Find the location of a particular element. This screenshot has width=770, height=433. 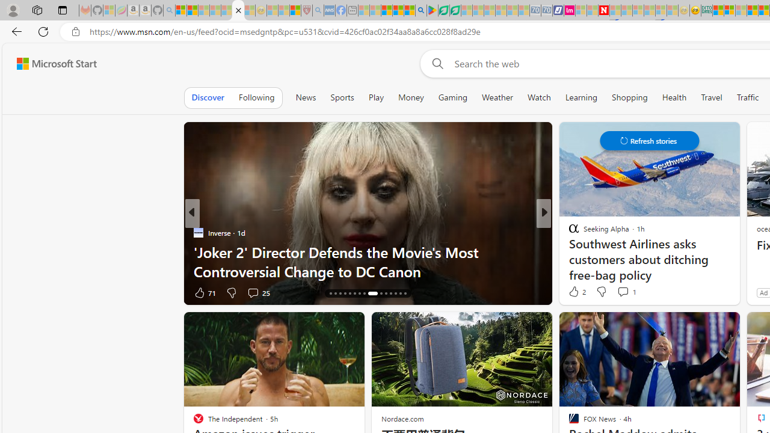

Microsoft Start is located at coordinates (386, 11).